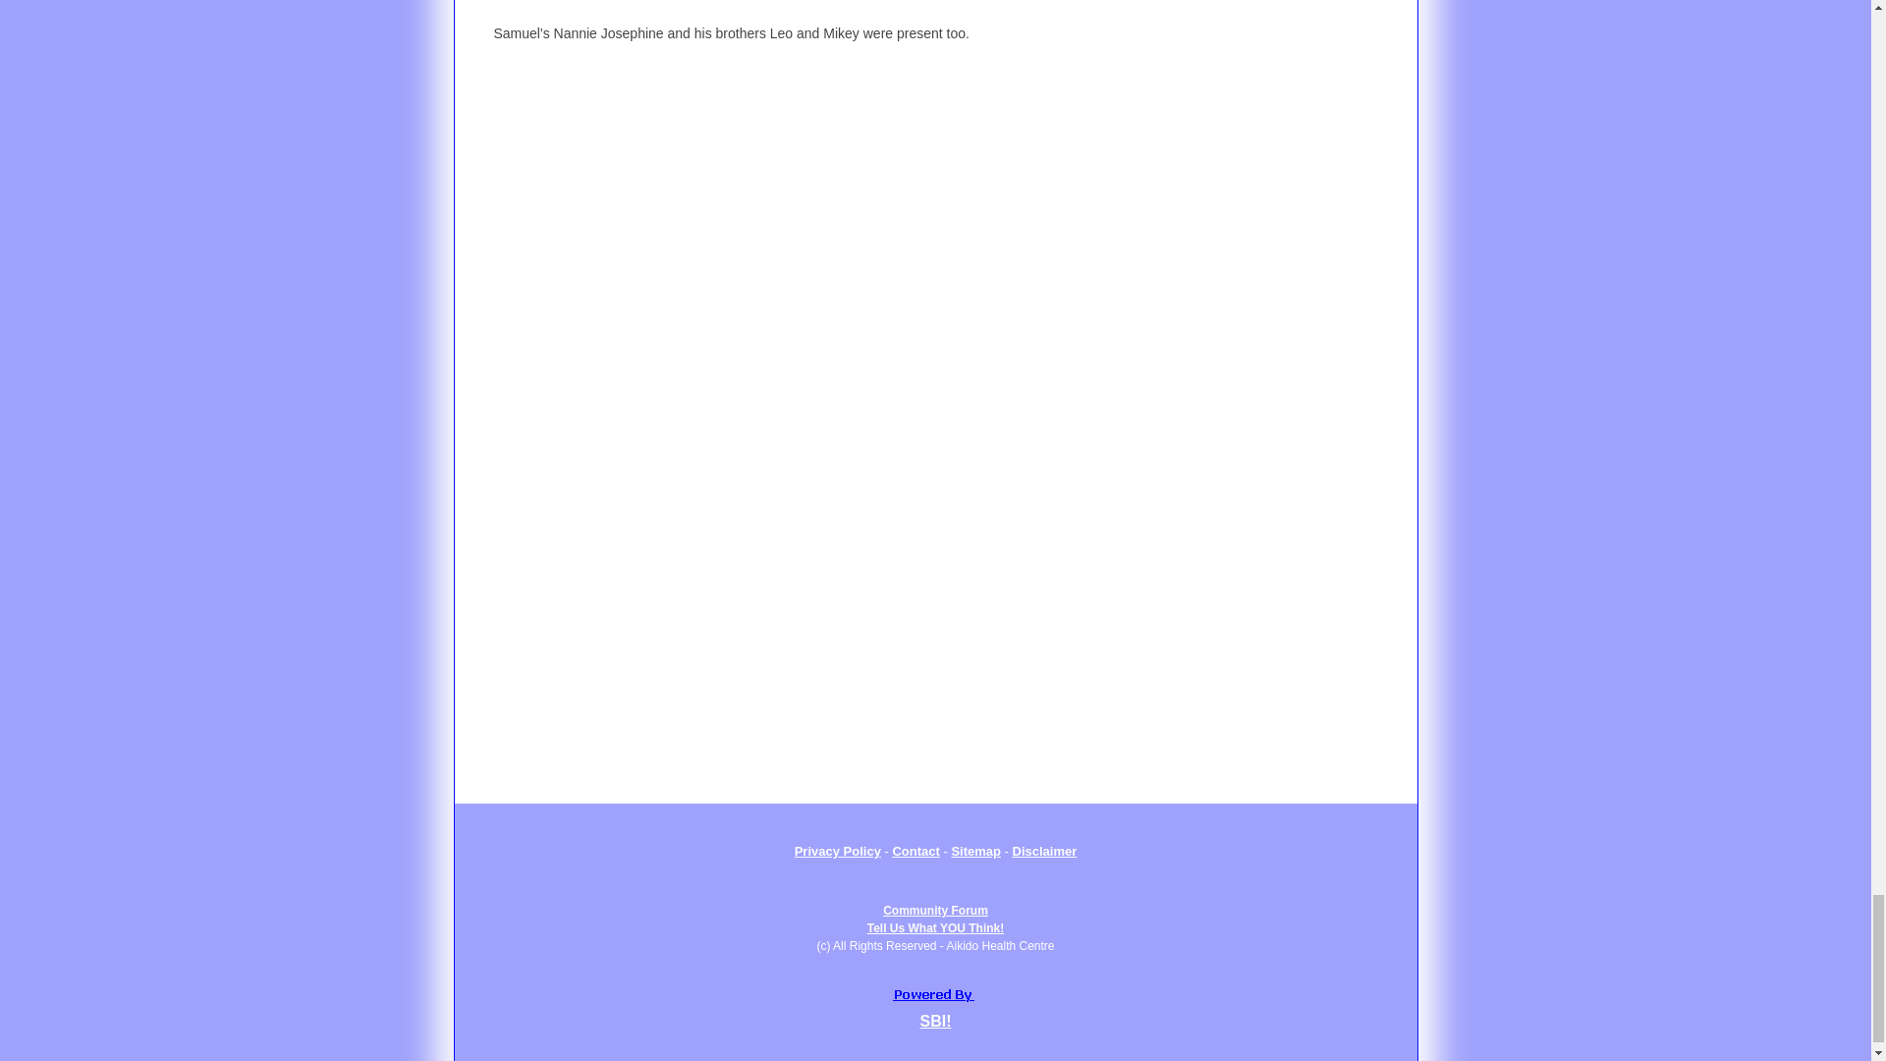 Image resolution: width=1886 pixels, height=1061 pixels. What do you see at coordinates (936, 920) in the screenshot?
I see `Sitemap` at bounding box center [936, 920].